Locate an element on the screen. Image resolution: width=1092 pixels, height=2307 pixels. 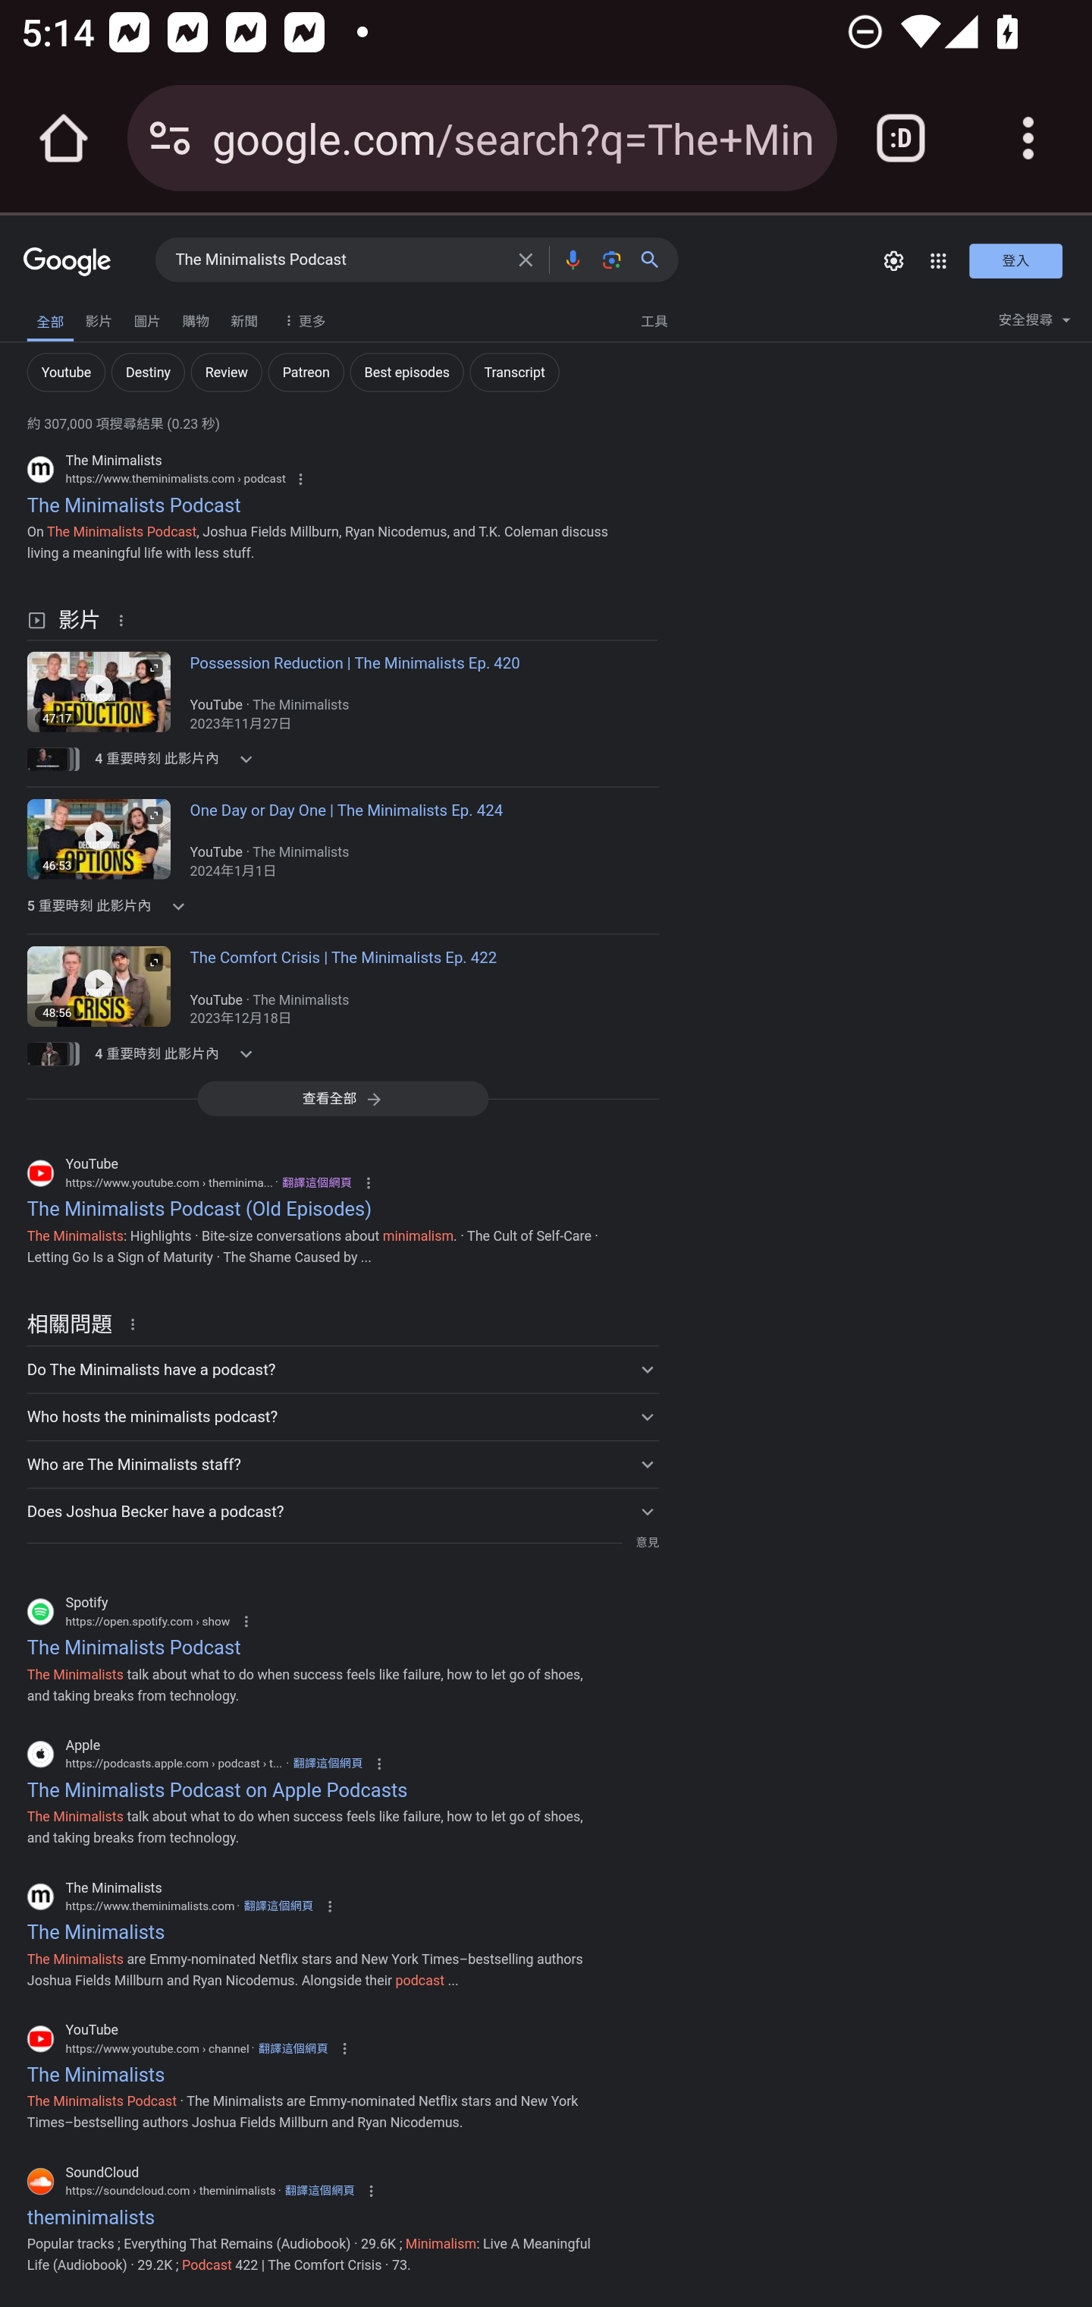
翻譯這個網頁 is located at coordinates (293, 2048).